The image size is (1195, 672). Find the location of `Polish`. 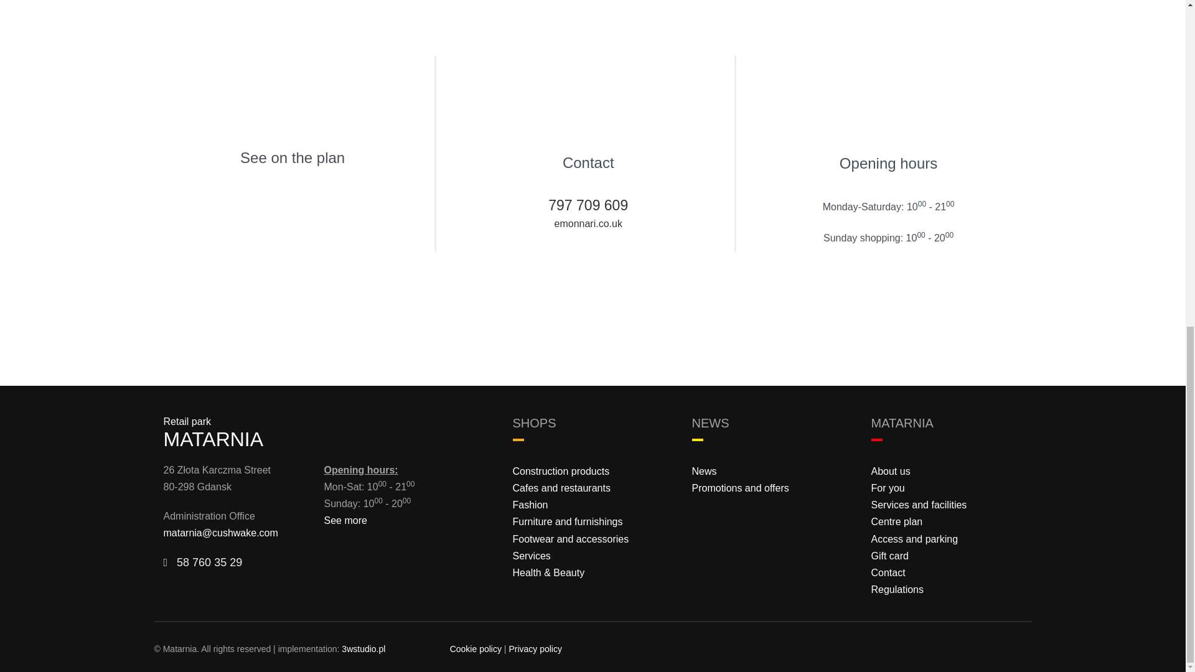

Polish is located at coordinates (979, 651).